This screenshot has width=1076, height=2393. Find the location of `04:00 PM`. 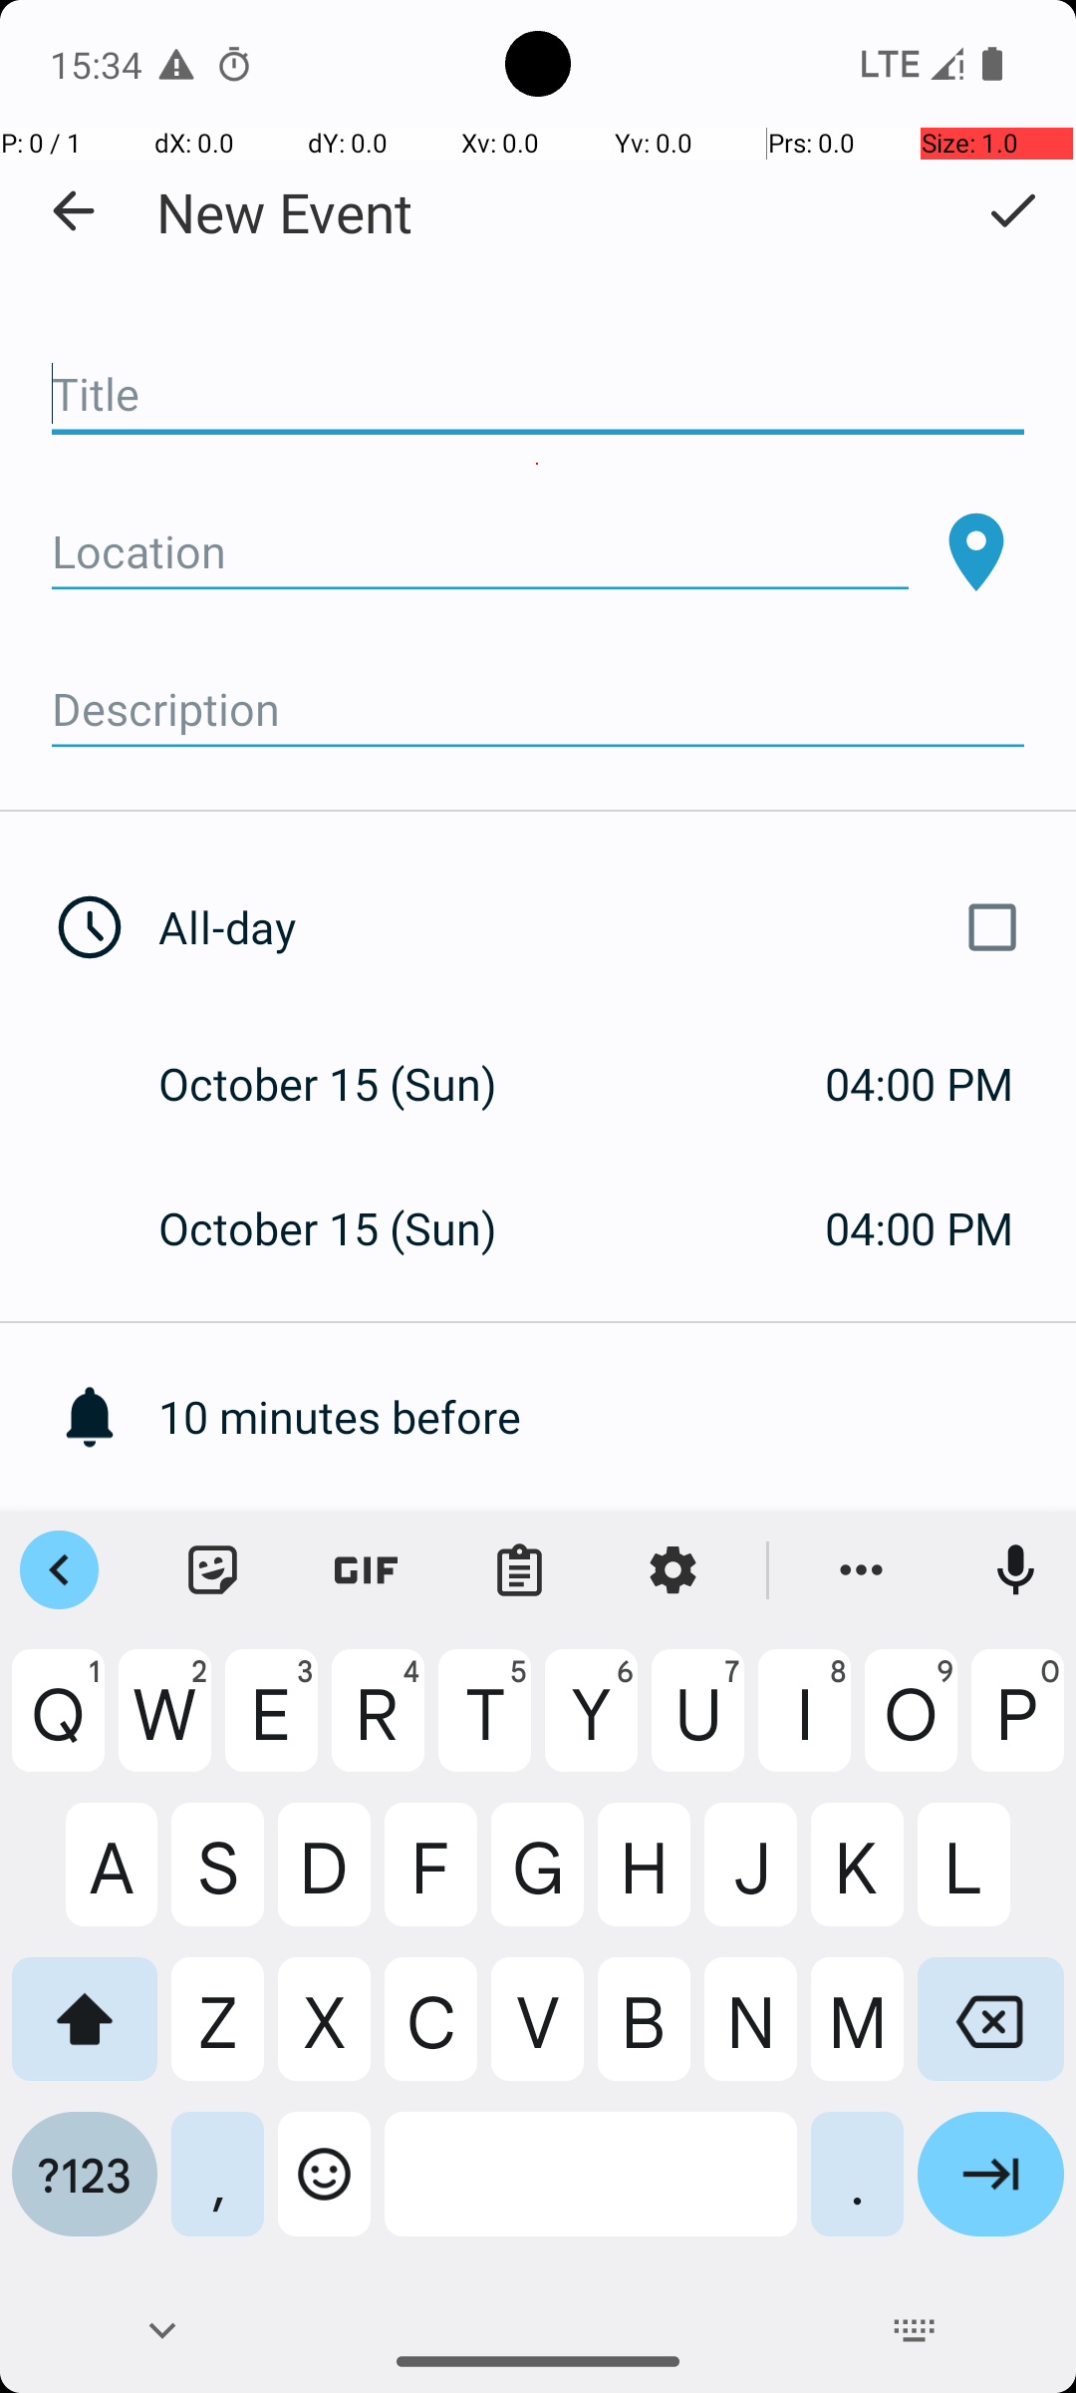

04:00 PM is located at coordinates (919, 1083).